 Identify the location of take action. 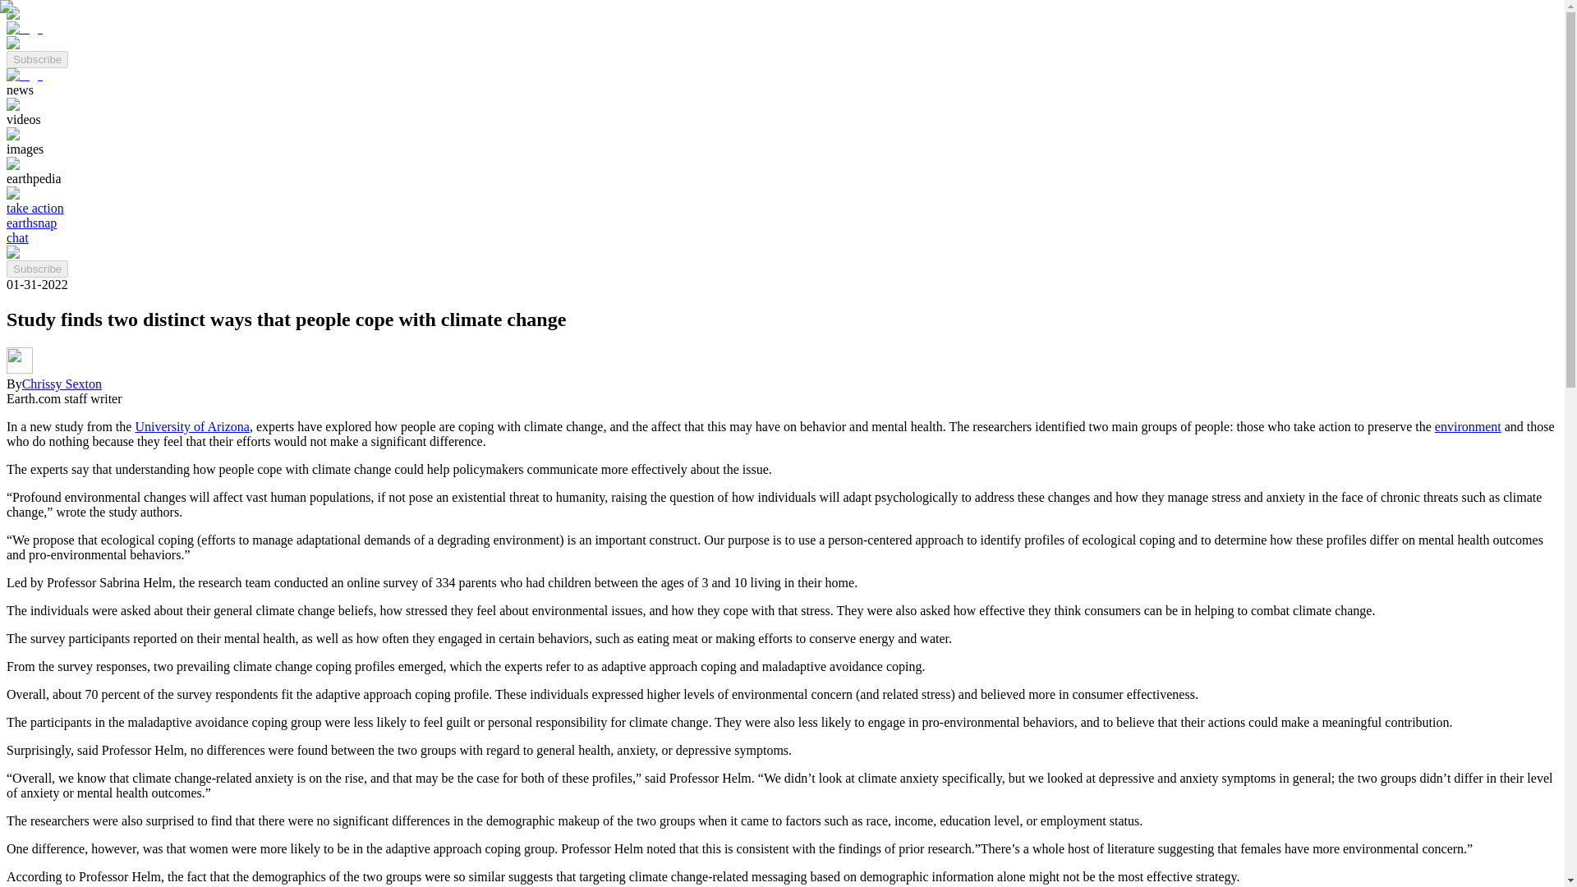
(34, 209).